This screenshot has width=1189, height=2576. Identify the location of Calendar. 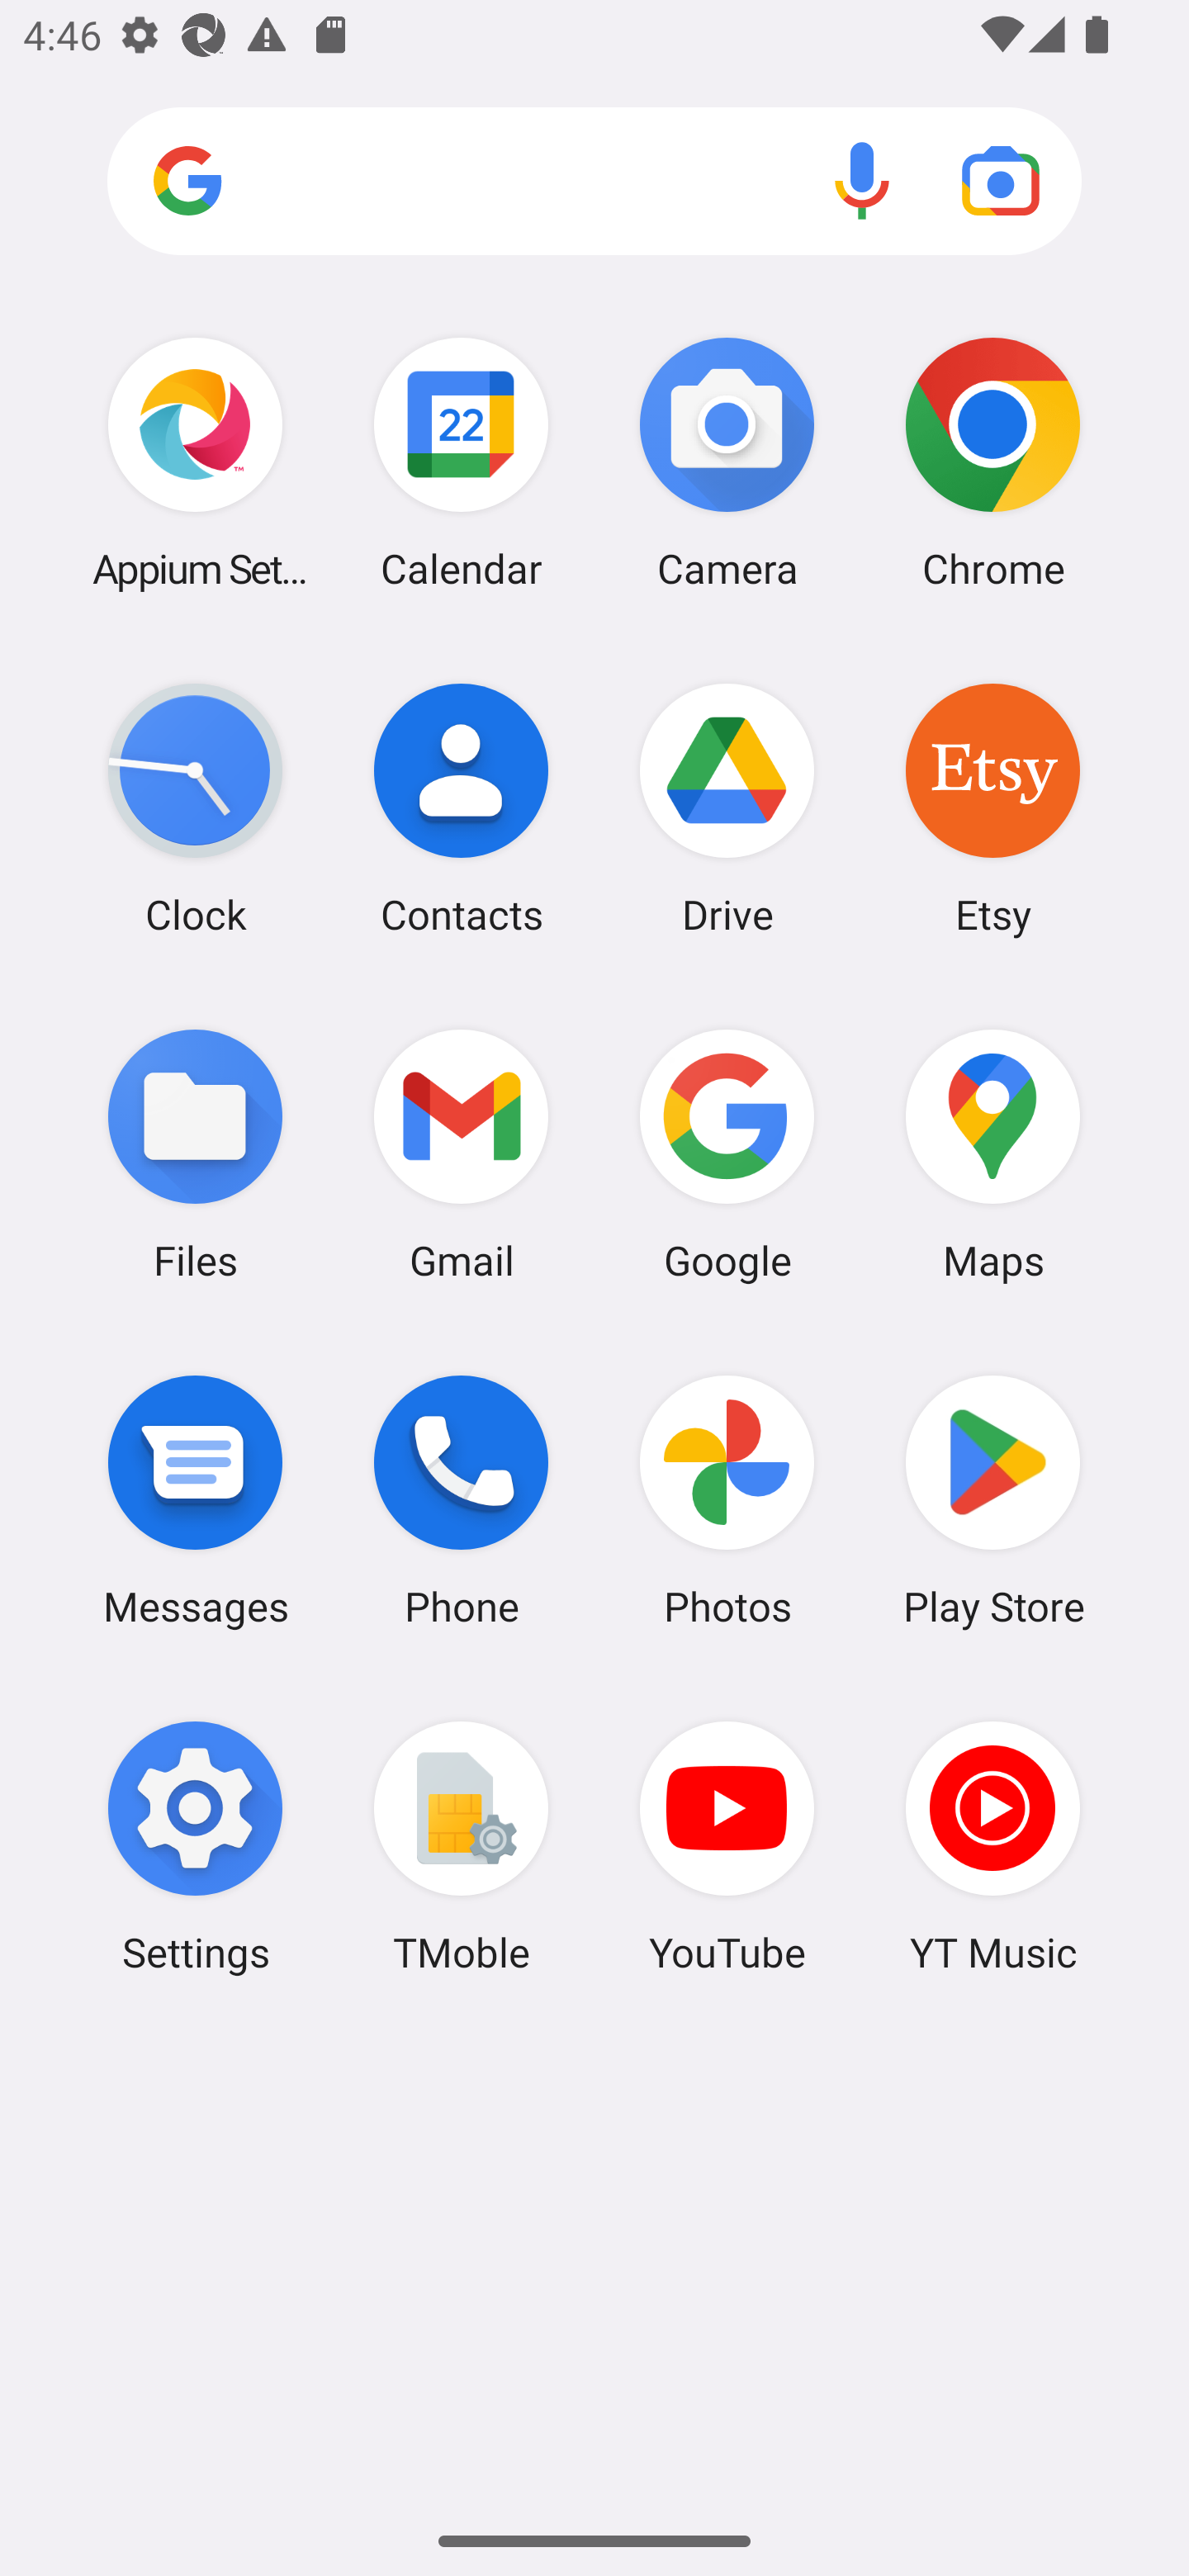
(461, 462).